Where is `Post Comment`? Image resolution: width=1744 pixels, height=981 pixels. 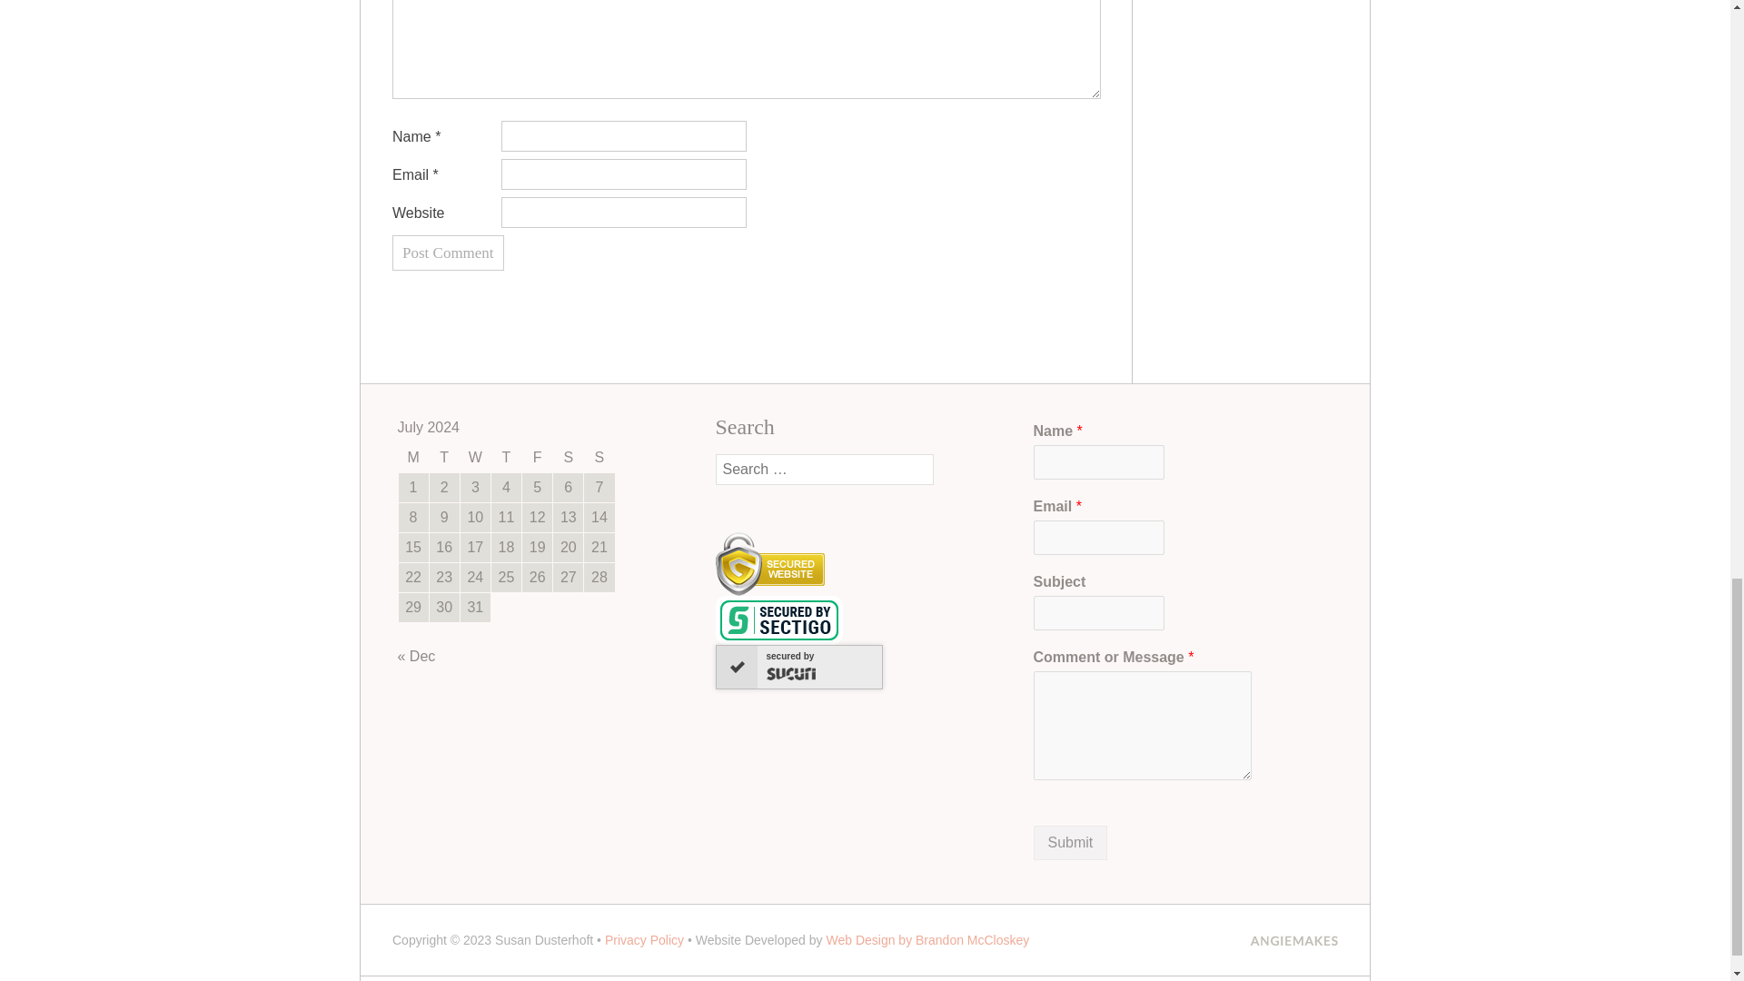 Post Comment is located at coordinates (448, 253).